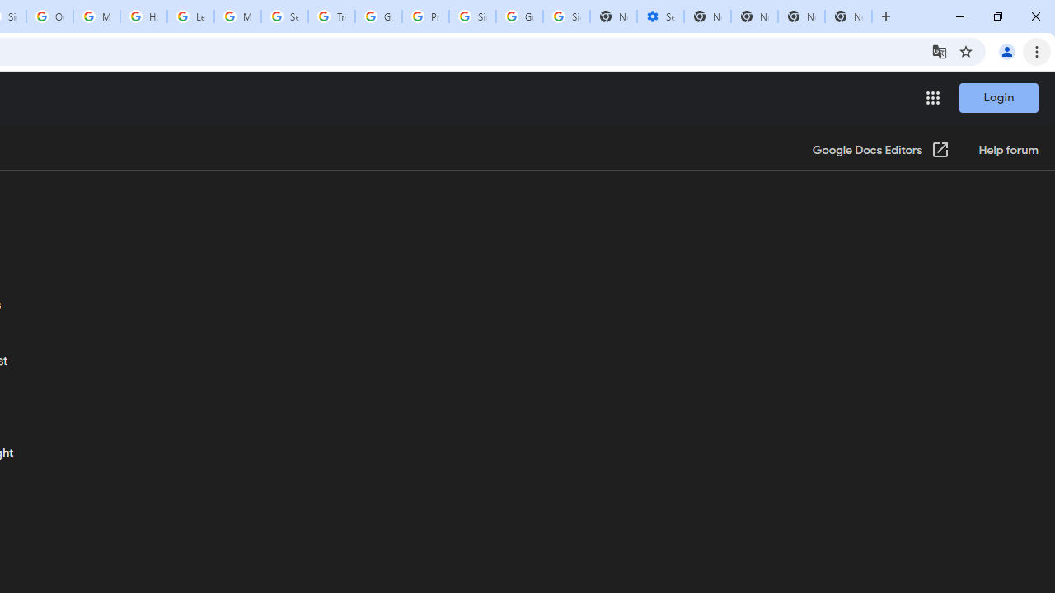 The image size is (1055, 593). I want to click on Settings - Performance, so click(660, 16).